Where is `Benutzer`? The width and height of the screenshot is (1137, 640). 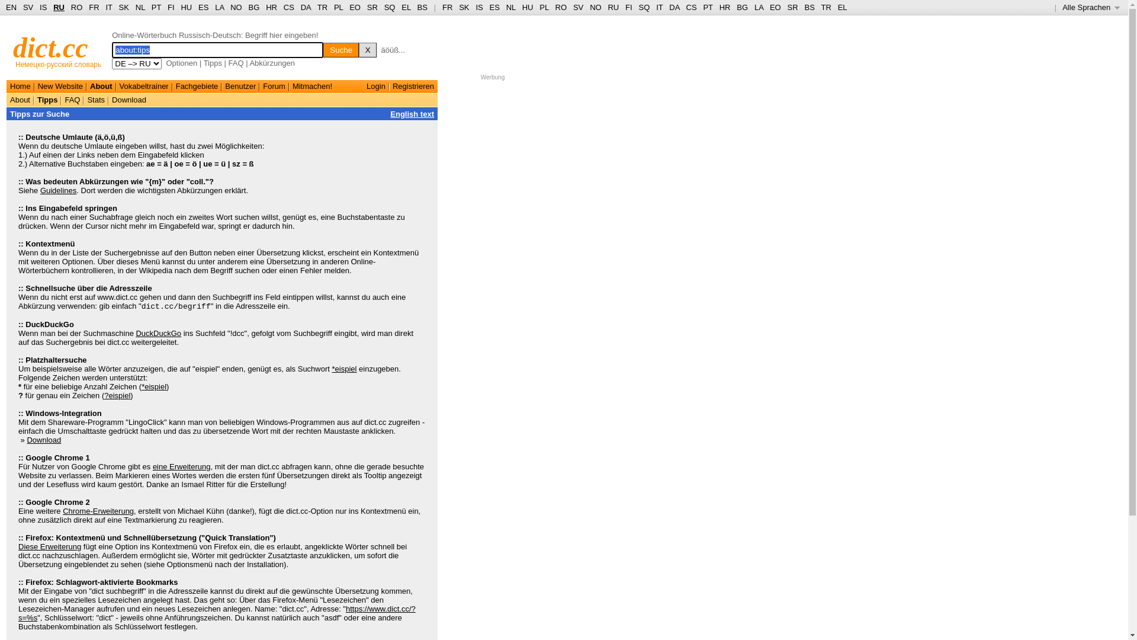
Benutzer is located at coordinates (240, 87).